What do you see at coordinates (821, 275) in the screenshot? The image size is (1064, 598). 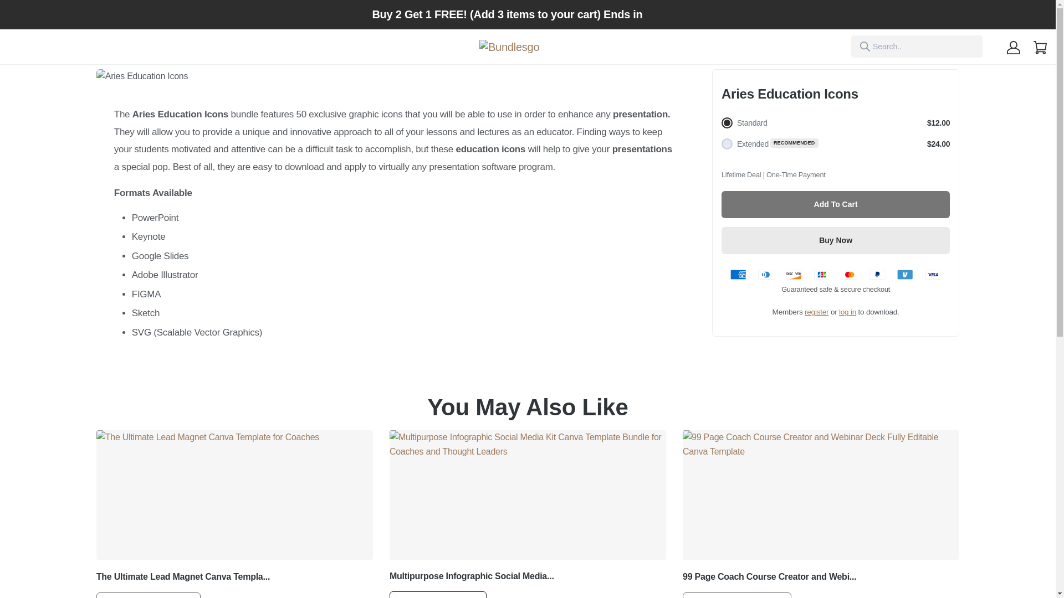 I see `JCB` at bounding box center [821, 275].